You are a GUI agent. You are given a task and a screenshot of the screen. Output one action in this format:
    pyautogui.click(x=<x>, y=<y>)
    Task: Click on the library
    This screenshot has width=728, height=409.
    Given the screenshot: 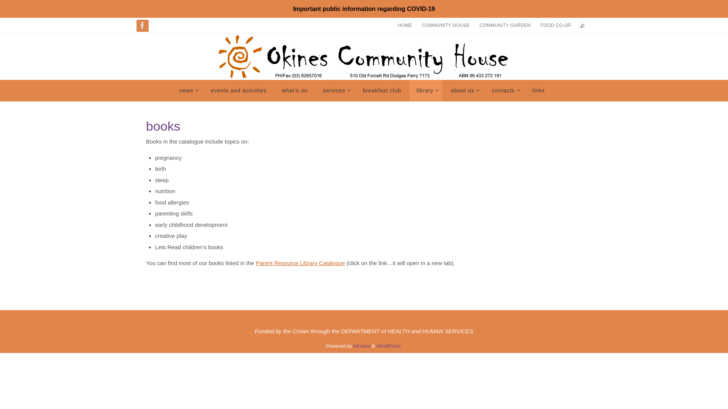 What is the action you would take?
    pyautogui.click(x=426, y=91)
    